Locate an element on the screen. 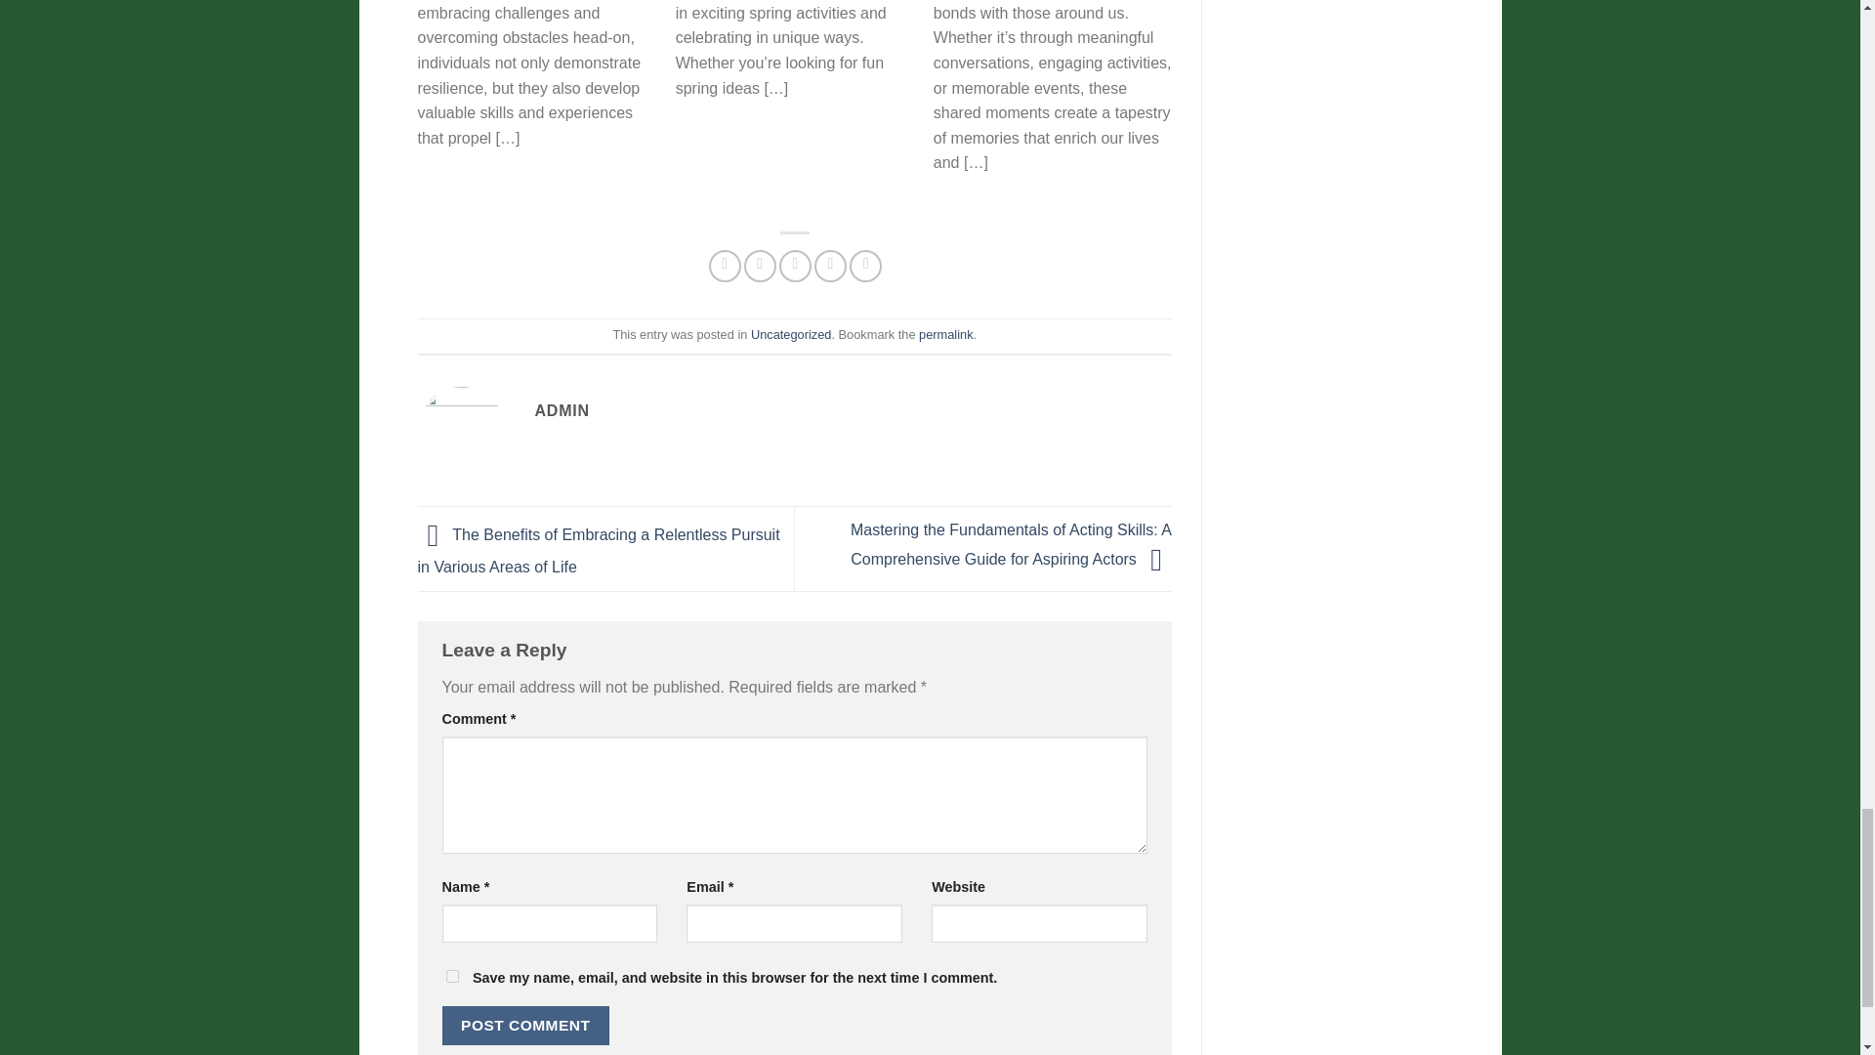  Share on Facebook is located at coordinates (725, 266).